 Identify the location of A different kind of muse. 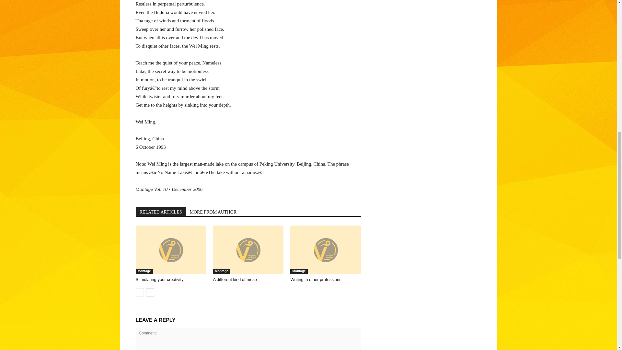
(248, 250).